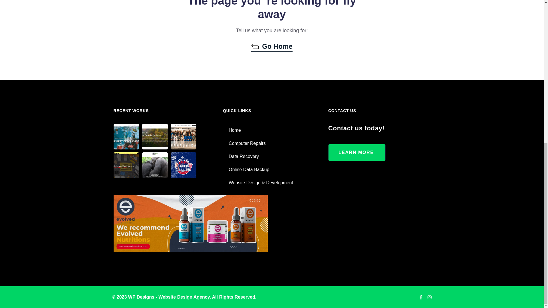  What do you see at coordinates (271, 143) in the screenshot?
I see `Computer Repairs` at bounding box center [271, 143].